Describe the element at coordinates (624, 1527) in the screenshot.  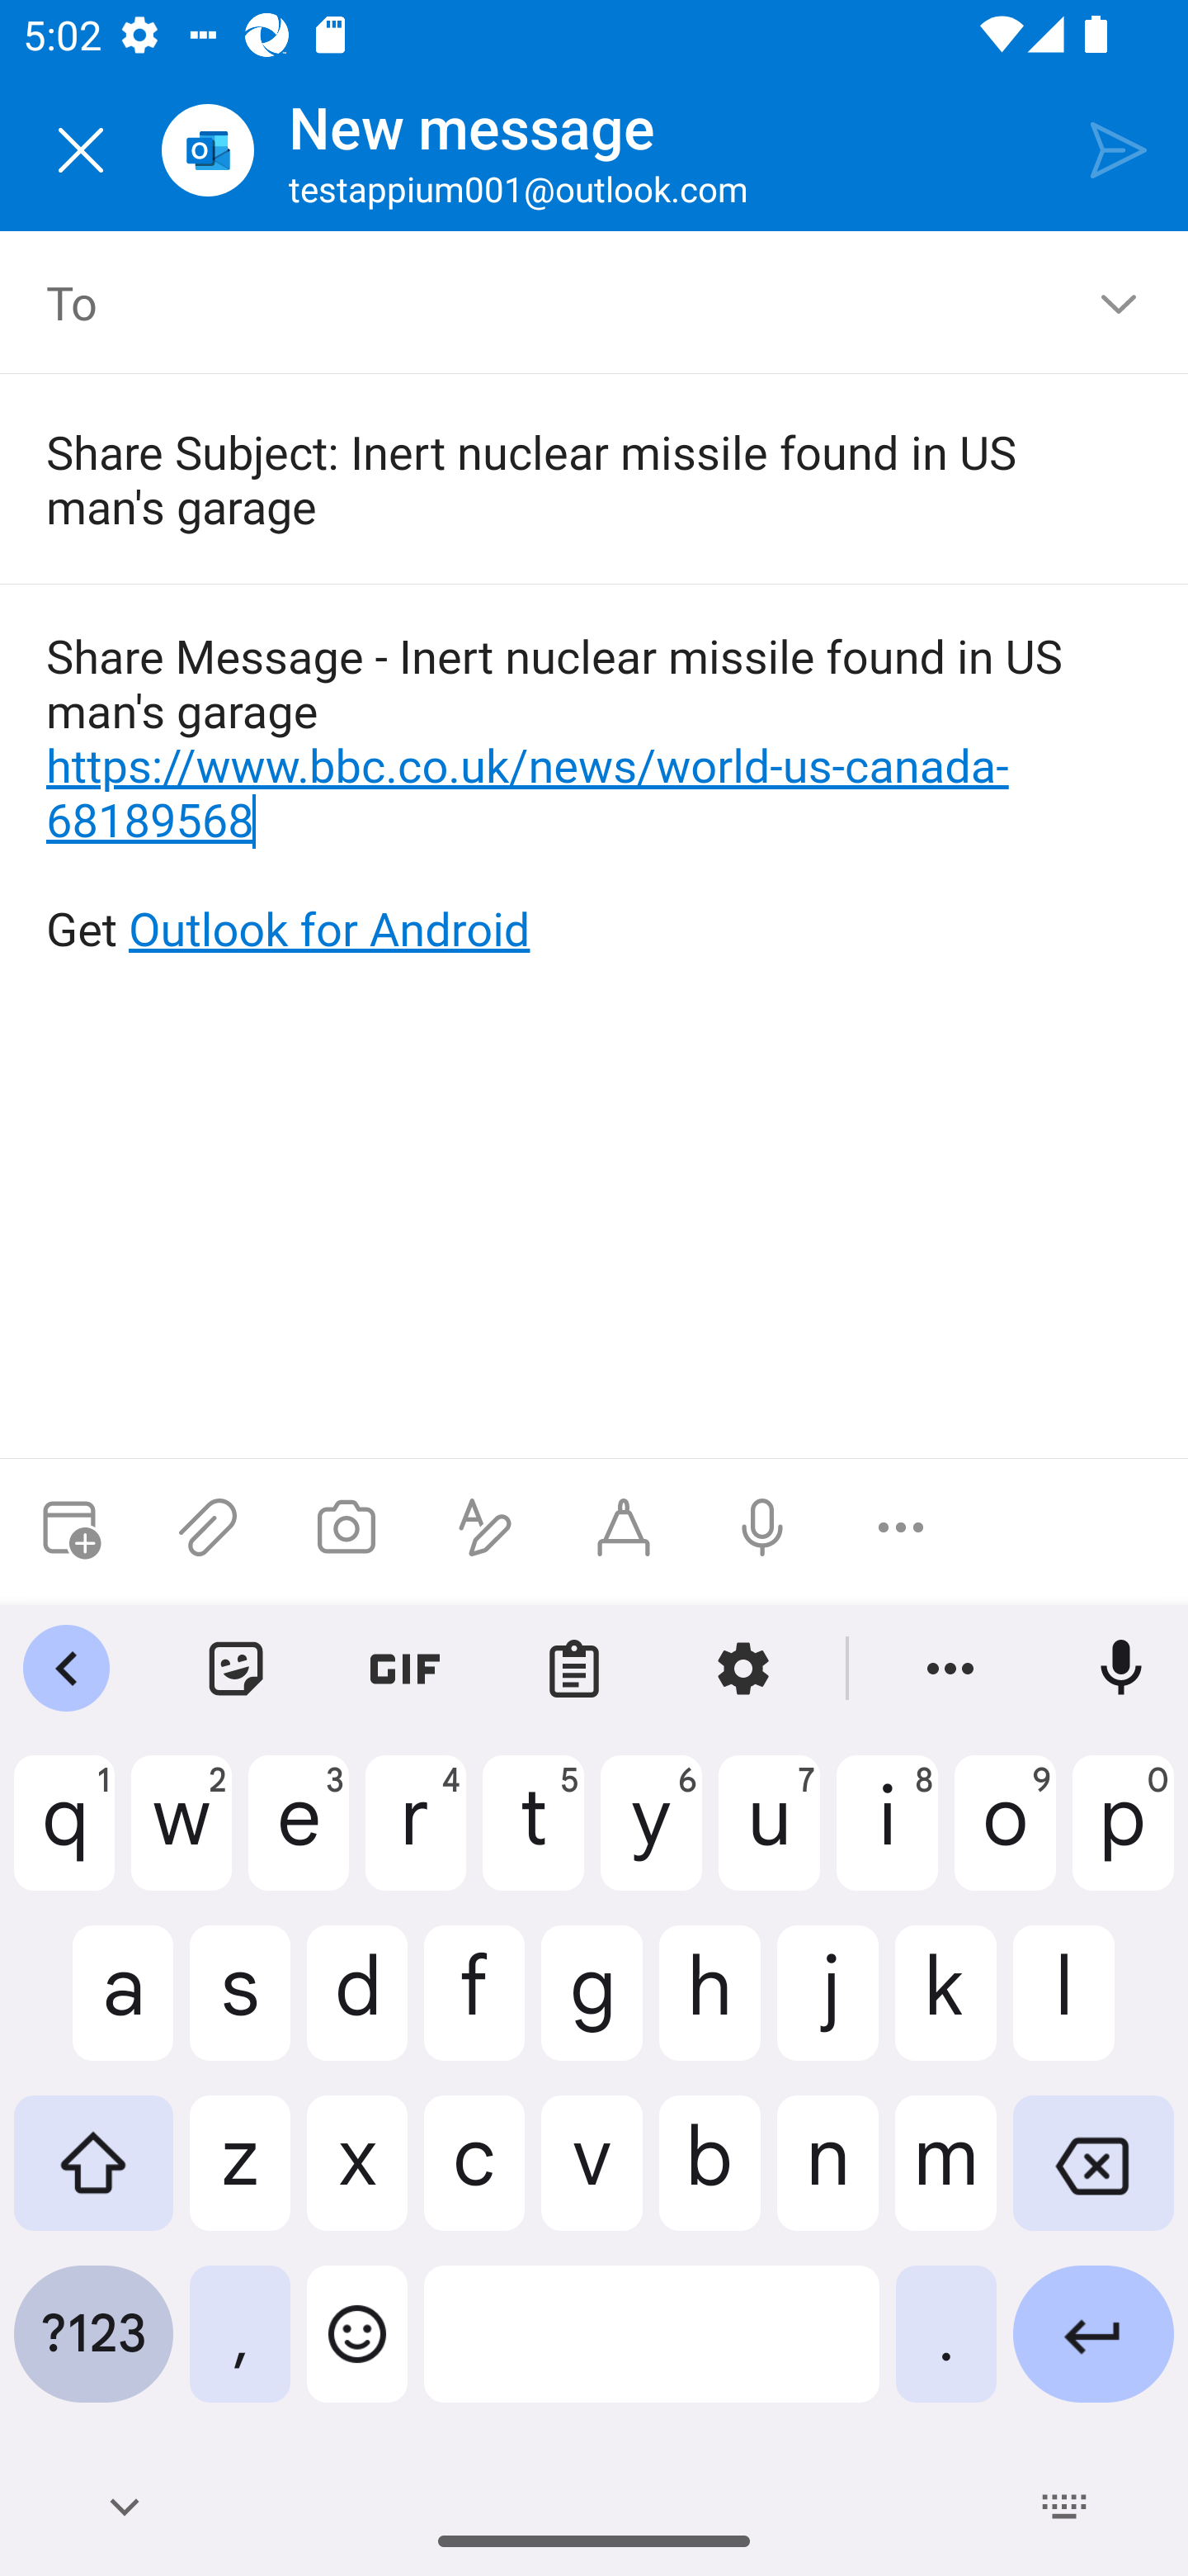
I see `Start Ink compose` at that location.